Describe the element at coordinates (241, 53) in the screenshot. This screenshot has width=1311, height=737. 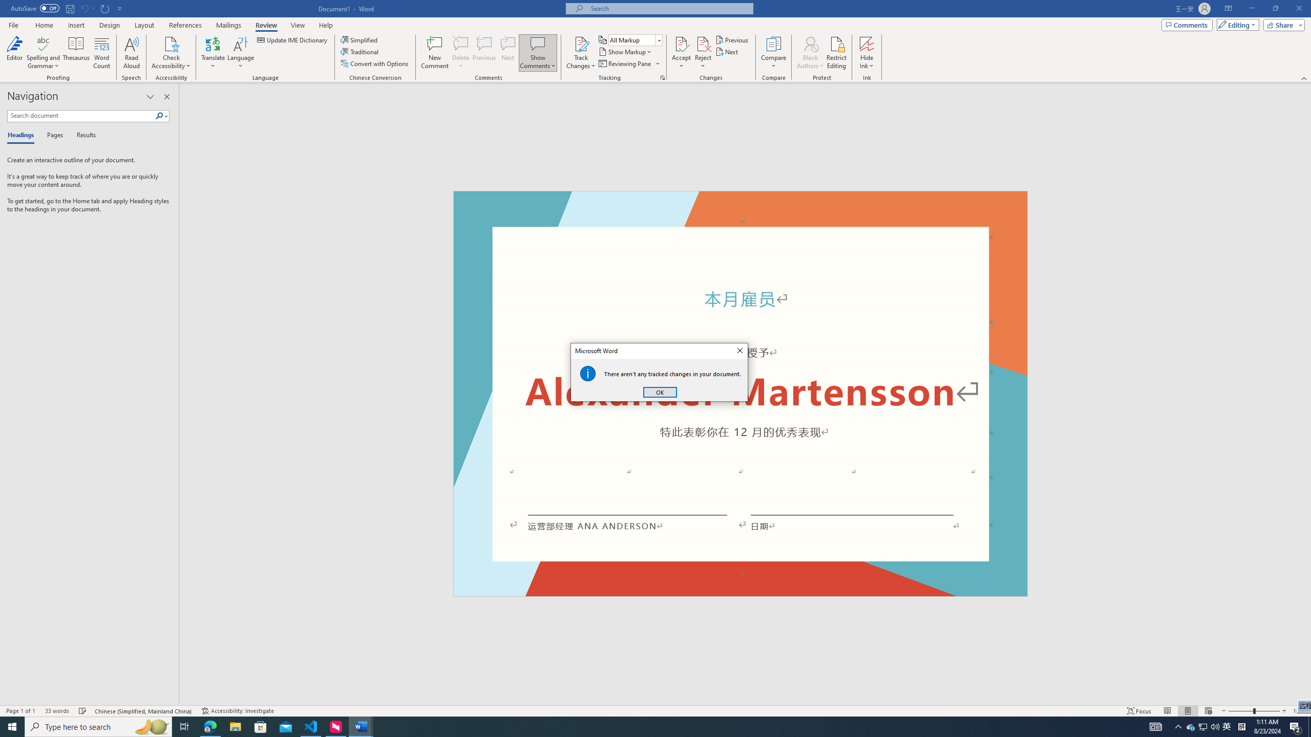
I see `Language` at that location.